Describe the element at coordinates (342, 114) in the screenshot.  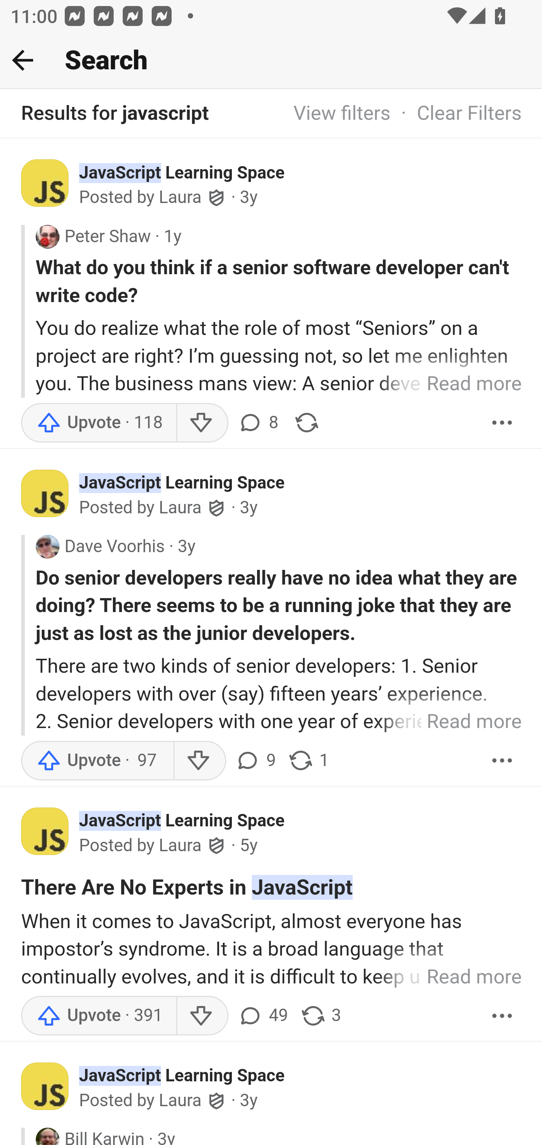
I see `View filters` at that location.